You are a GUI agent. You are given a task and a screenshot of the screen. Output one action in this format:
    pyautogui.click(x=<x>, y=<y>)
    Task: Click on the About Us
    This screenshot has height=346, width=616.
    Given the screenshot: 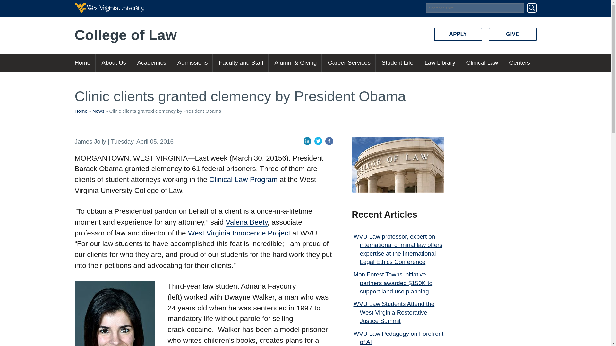 What is the action you would take?
    pyautogui.click(x=114, y=63)
    